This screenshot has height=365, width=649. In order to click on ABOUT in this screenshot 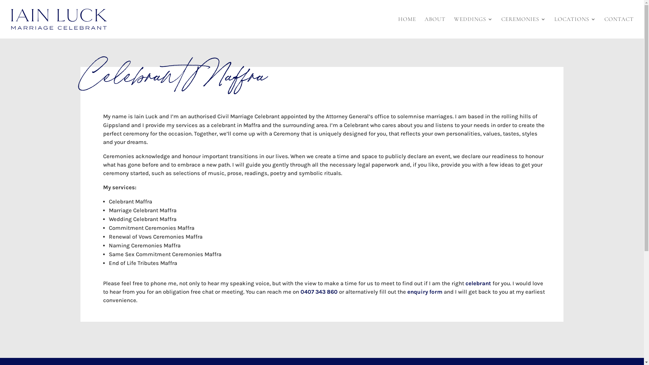, I will do `click(435, 28)`.